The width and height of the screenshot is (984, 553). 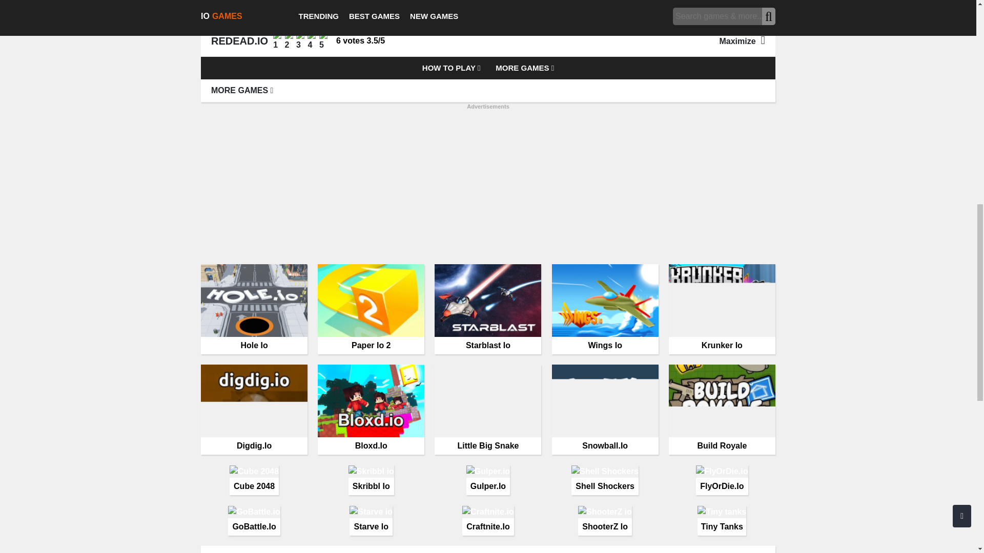 I want to click on Gulper.Io, so click(x=488, y=480).